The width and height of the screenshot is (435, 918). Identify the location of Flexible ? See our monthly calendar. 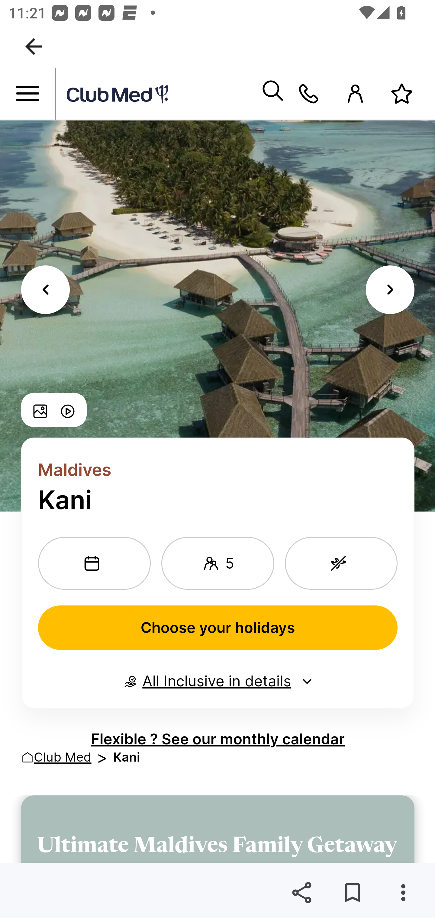
(217, 739).